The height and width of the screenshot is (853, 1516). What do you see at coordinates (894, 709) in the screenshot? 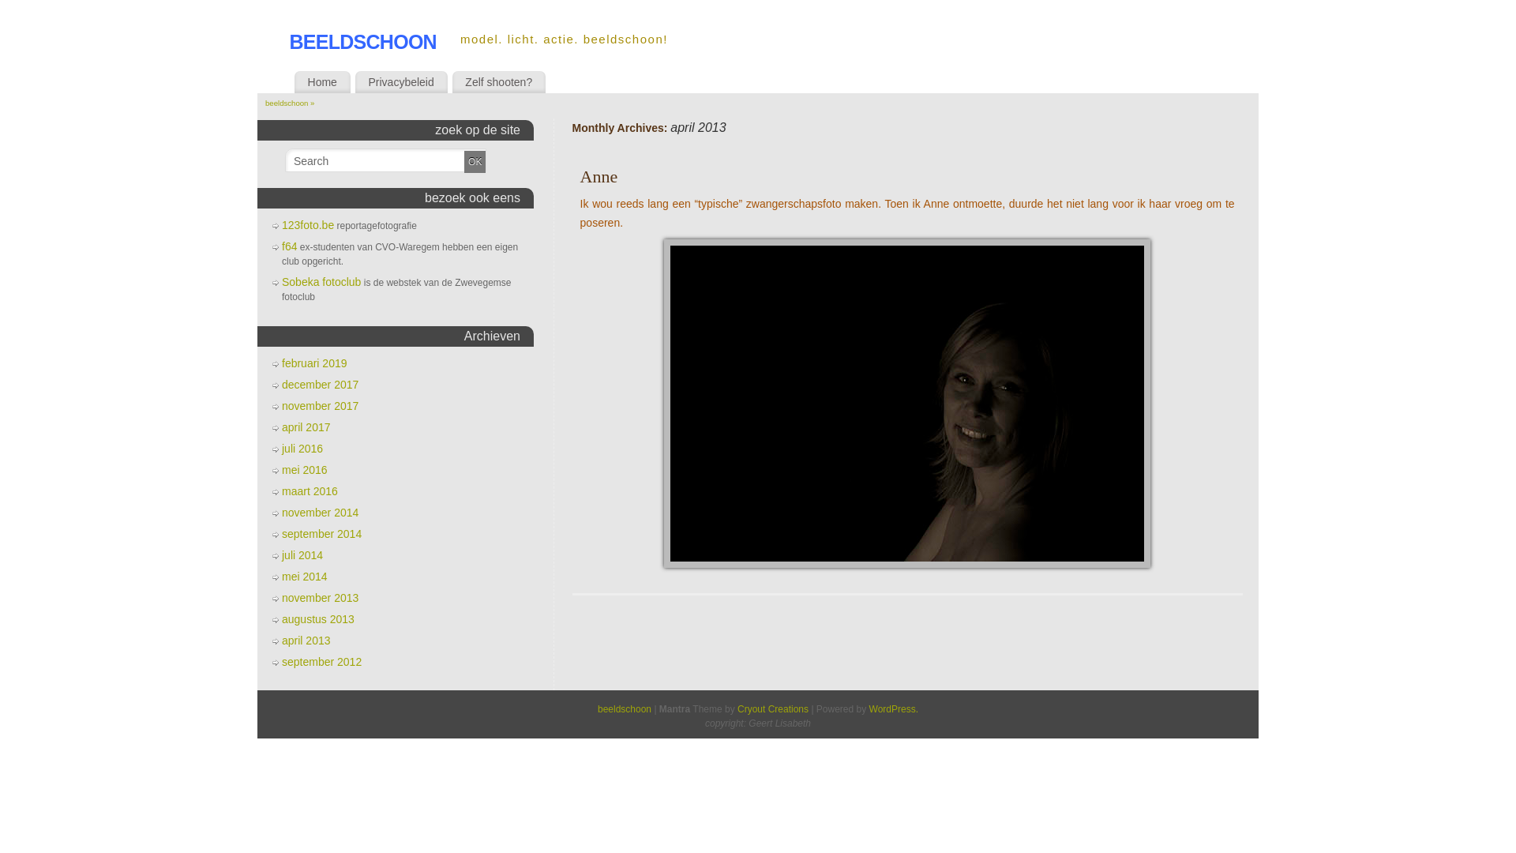
I see `WordPress.` at bounding box center [894, 709].